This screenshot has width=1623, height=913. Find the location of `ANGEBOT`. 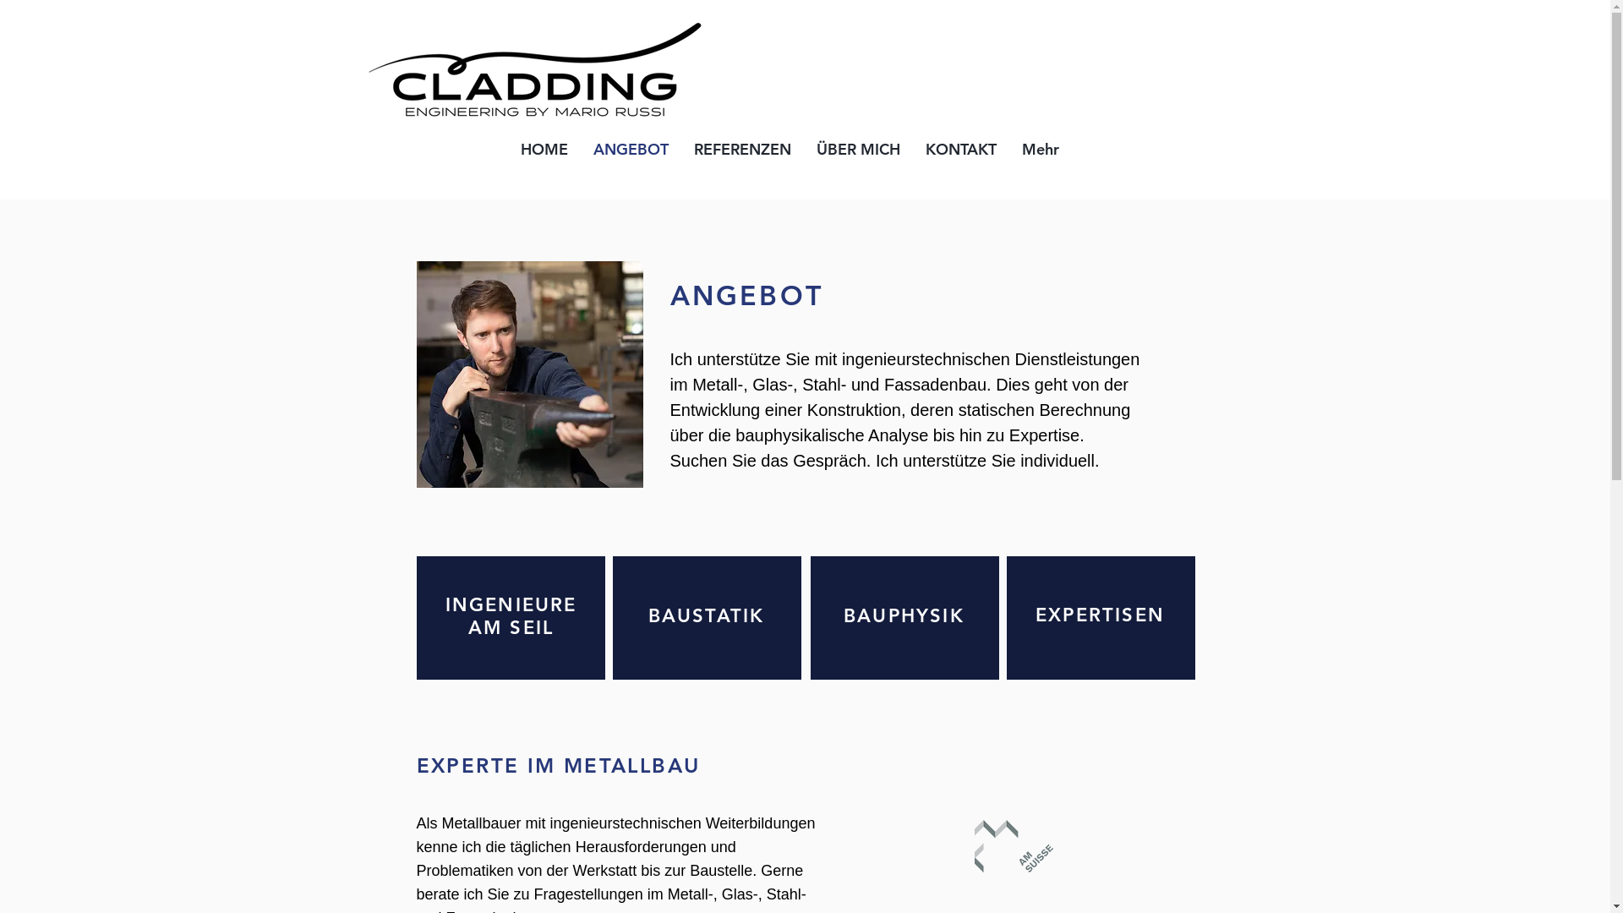

ANGEBOT is located at coordinates (631, 156).